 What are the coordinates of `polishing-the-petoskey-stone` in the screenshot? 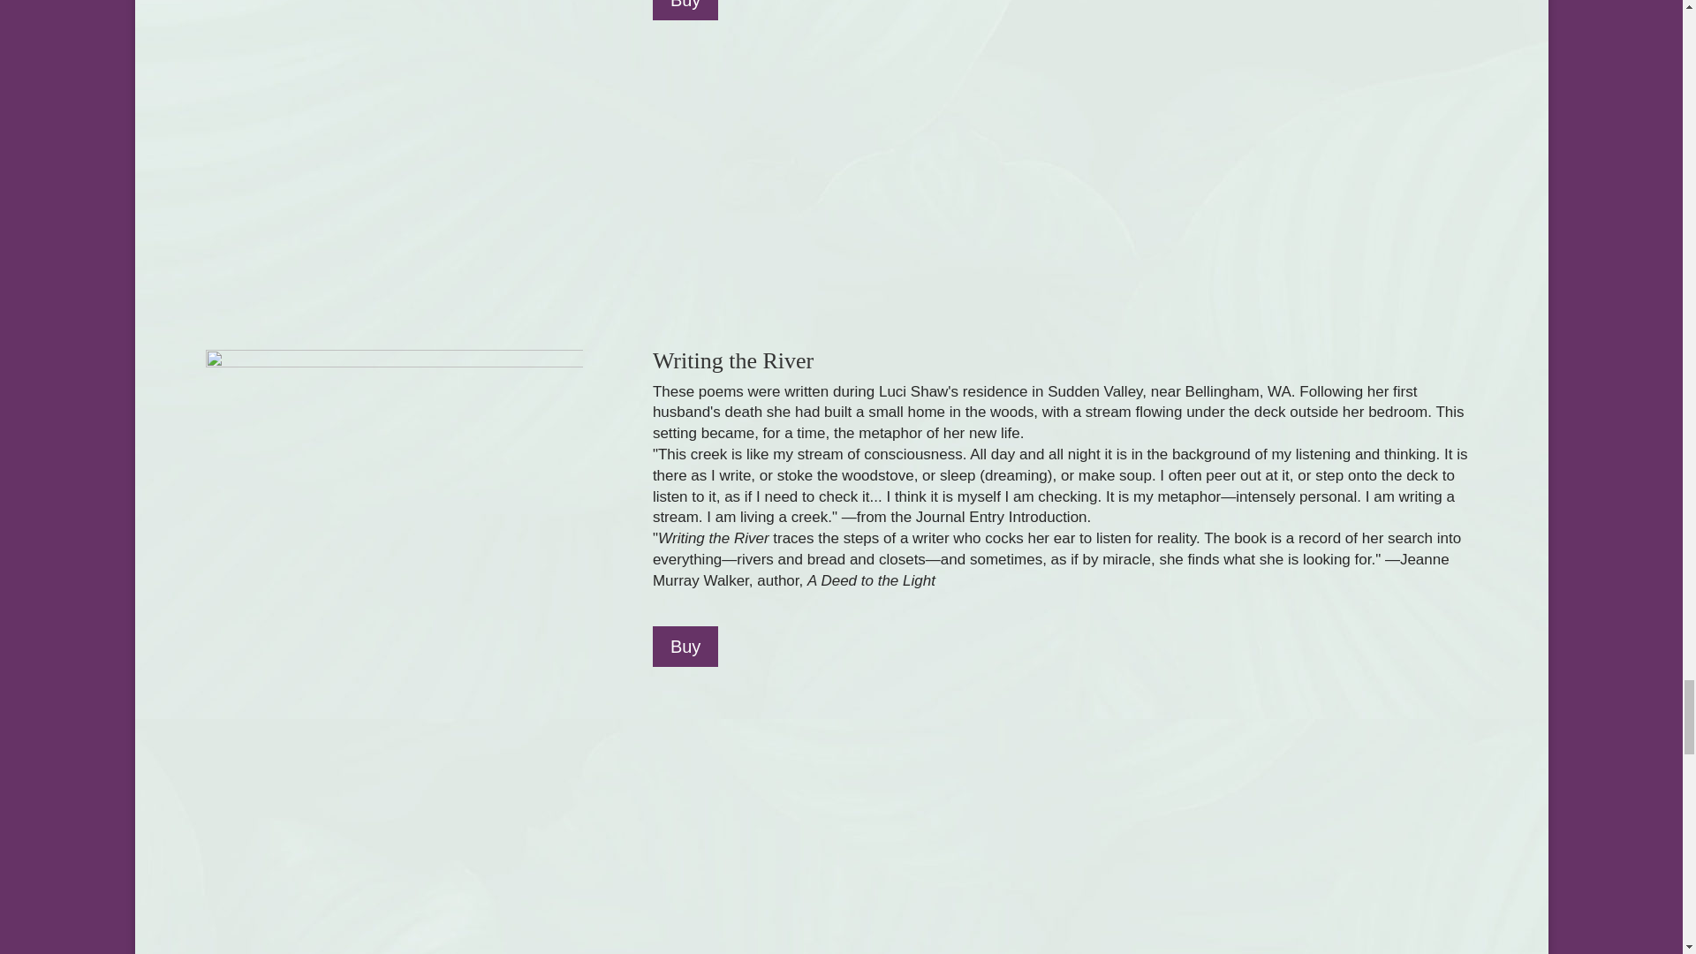 It's located at (393, 143).